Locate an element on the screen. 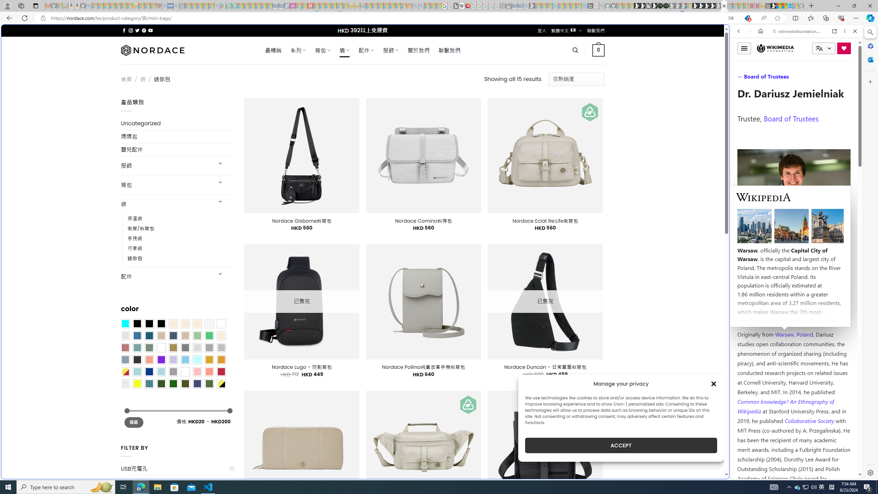 The height and width of the screenshot is (494, 878). Toggle menu is located at coordinates (744, 48).